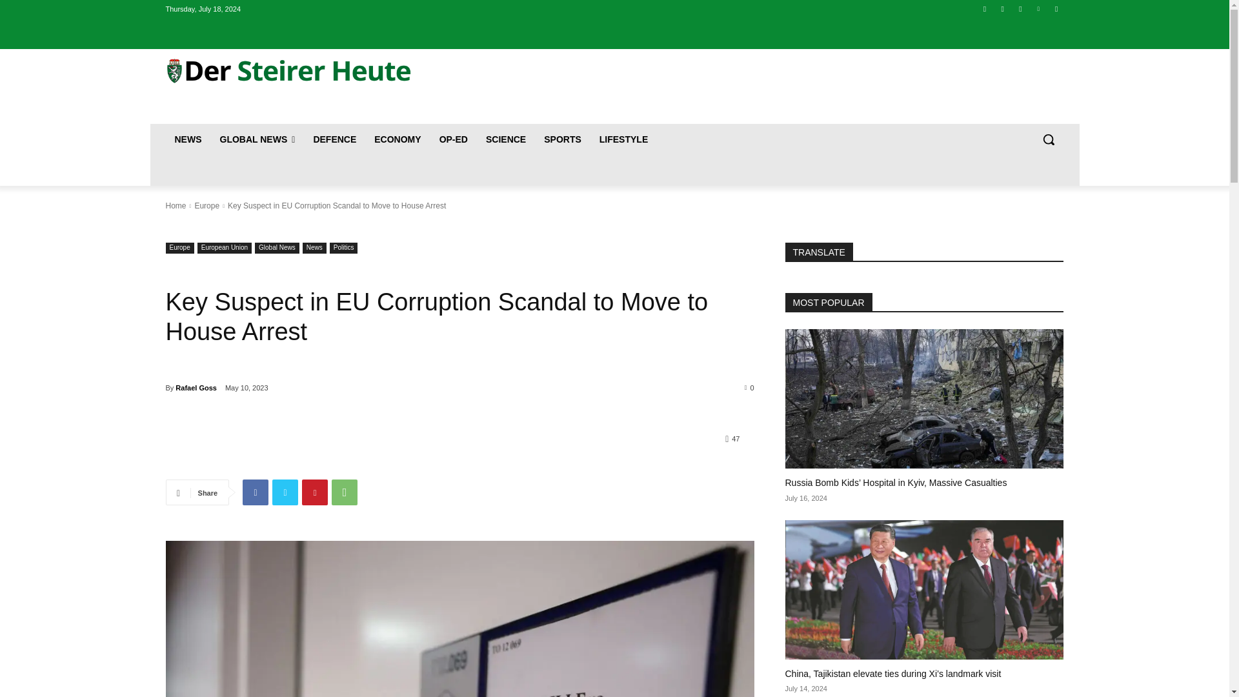 The width and height of the screenshot is (1239, 697). What do you see at coordinates (1038, 8) in the screenshot?
I see `Vimeo` at bounding box center [1038, 8].